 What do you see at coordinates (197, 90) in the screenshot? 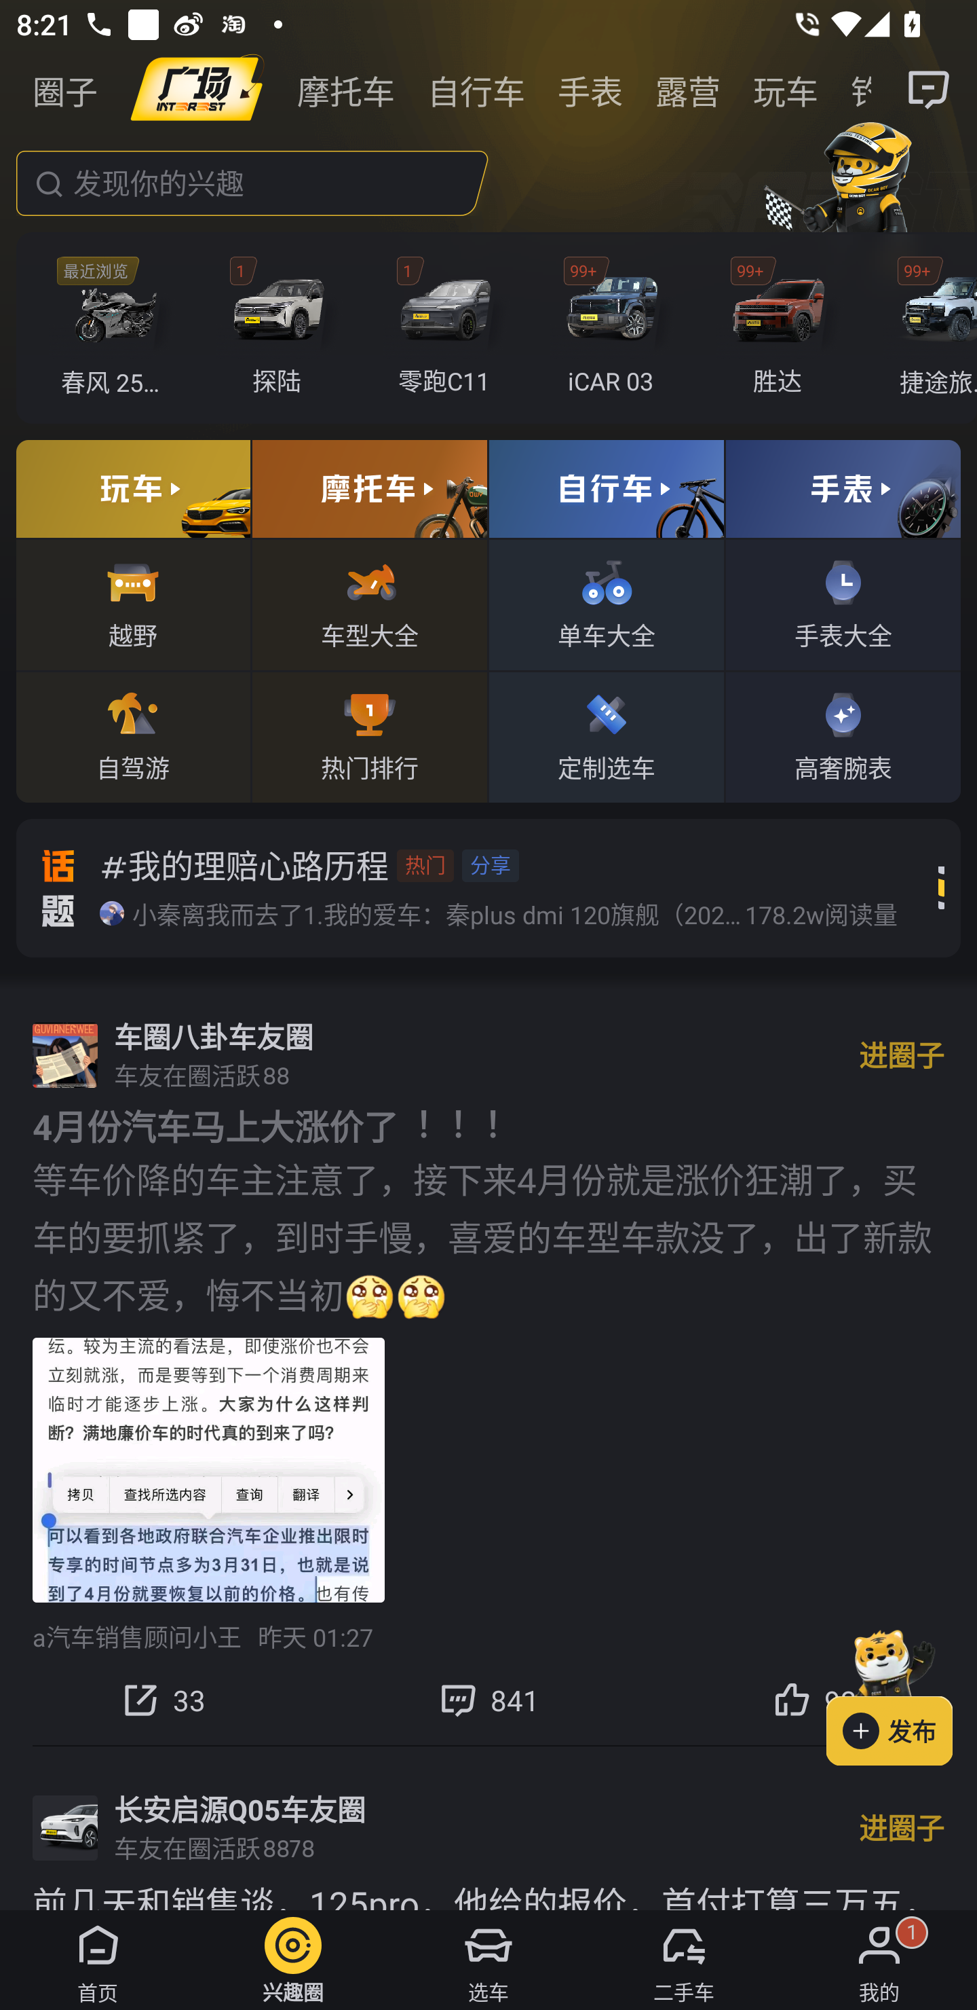
I see `image` at bounding box center [197, 90].